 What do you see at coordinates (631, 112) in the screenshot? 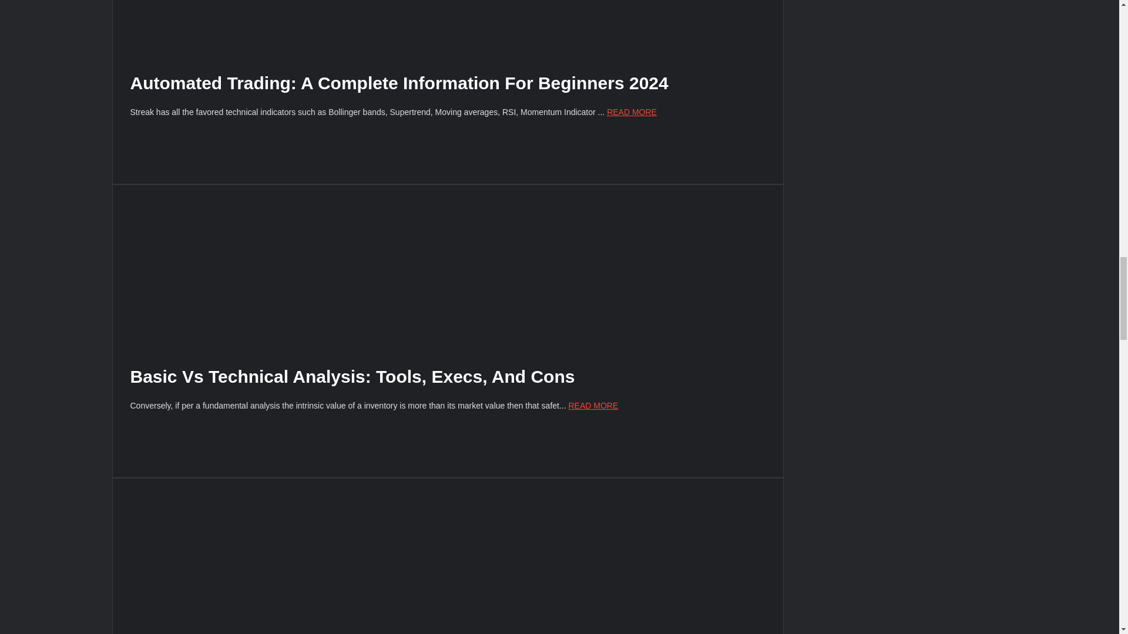
I see `READ MORE` at bounding box center [631, 112].